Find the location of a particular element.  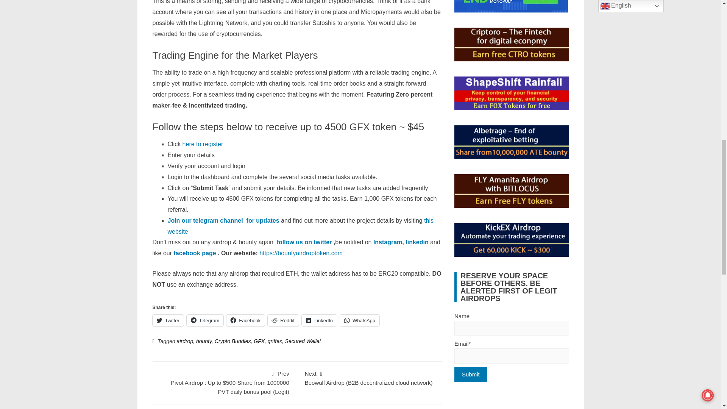

LinkedIn is located at coordinates (319, 320).